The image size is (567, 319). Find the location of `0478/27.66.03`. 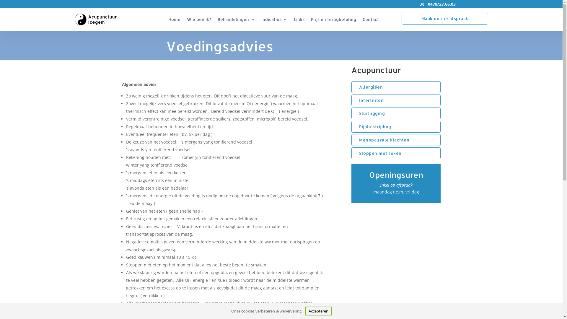

0478/27.66.03 is located at coordinates (441, 4).